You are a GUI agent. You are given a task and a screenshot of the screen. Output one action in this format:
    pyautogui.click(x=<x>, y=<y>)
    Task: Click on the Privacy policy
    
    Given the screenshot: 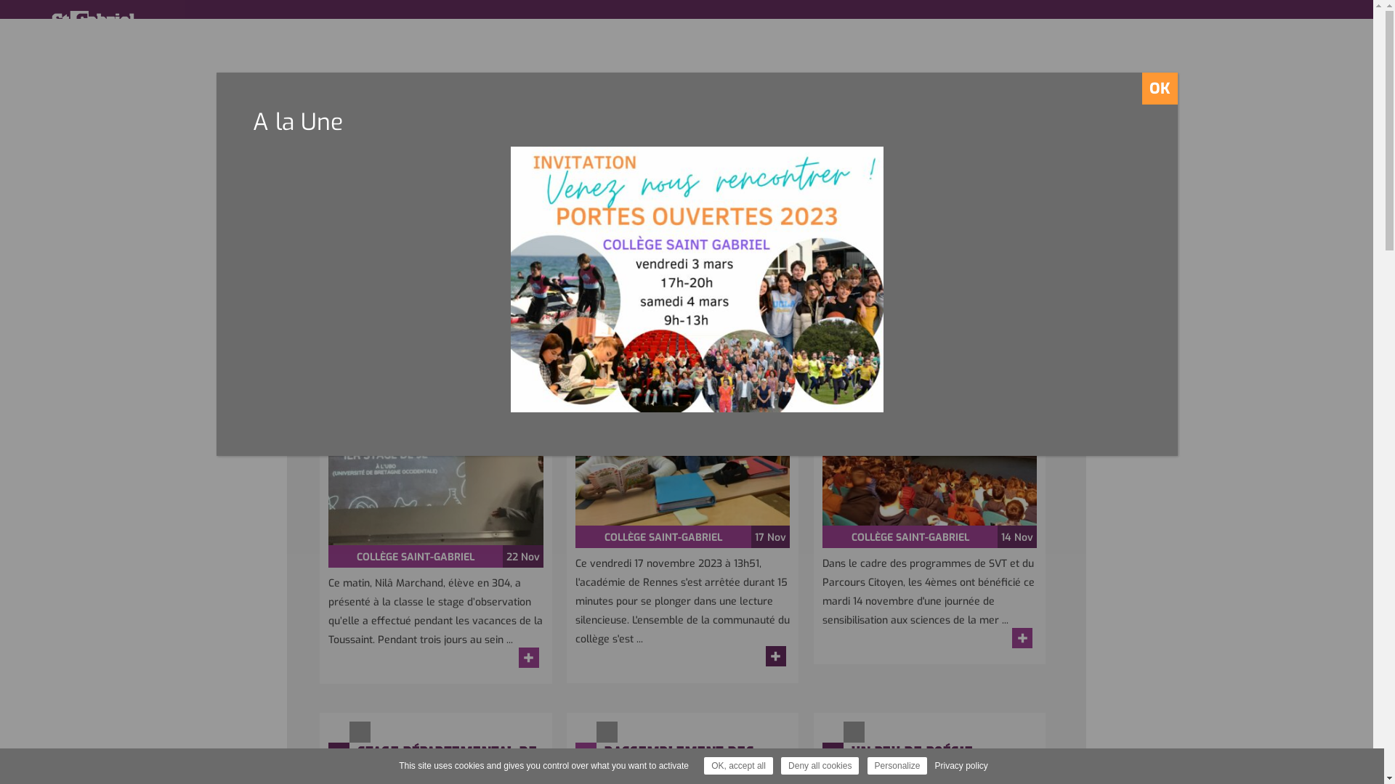 What is the action you would take?
    pyautogui.click(x=961, y=766)
    